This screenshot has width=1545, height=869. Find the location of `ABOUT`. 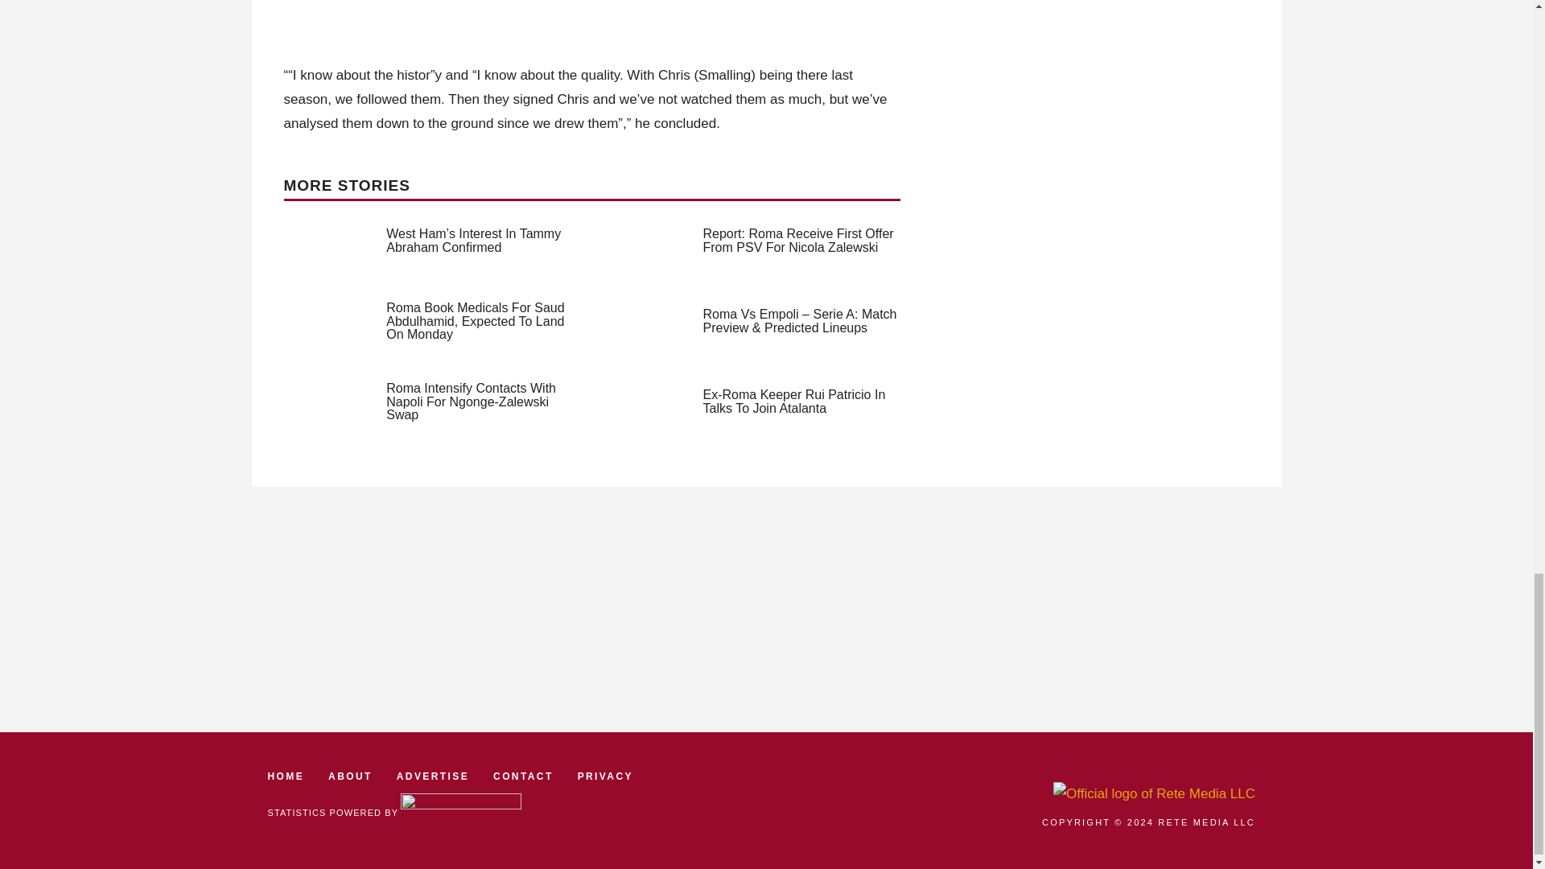

ABOUT is located at coordinates (349, 776).